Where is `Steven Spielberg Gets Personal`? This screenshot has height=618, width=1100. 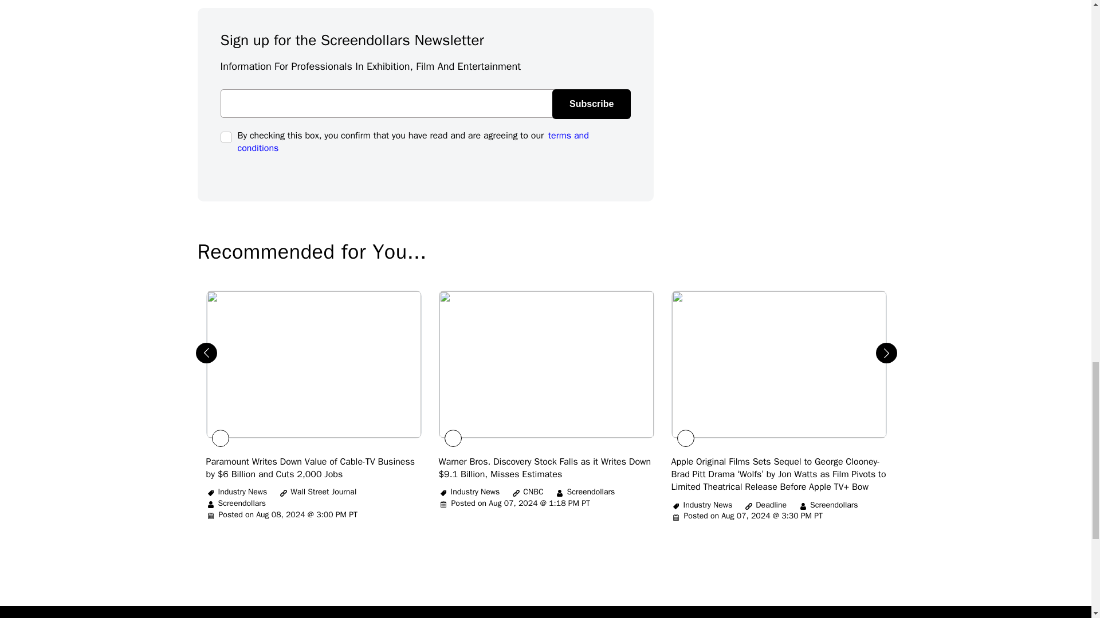 Steven Spielberg Gets Personal is located at coordinates (779, 474).